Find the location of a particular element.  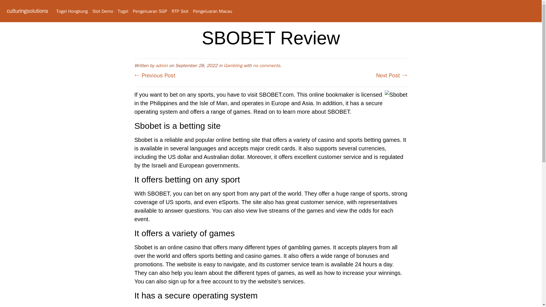

culturingsolutions is located at coordinates (27, 11).